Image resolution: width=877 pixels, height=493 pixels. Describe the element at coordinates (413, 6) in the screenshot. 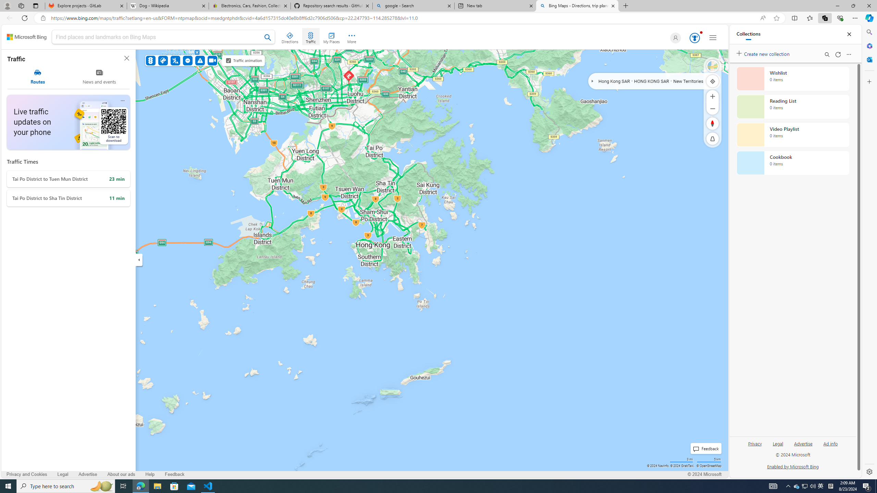

I see `google - Search` at that location.